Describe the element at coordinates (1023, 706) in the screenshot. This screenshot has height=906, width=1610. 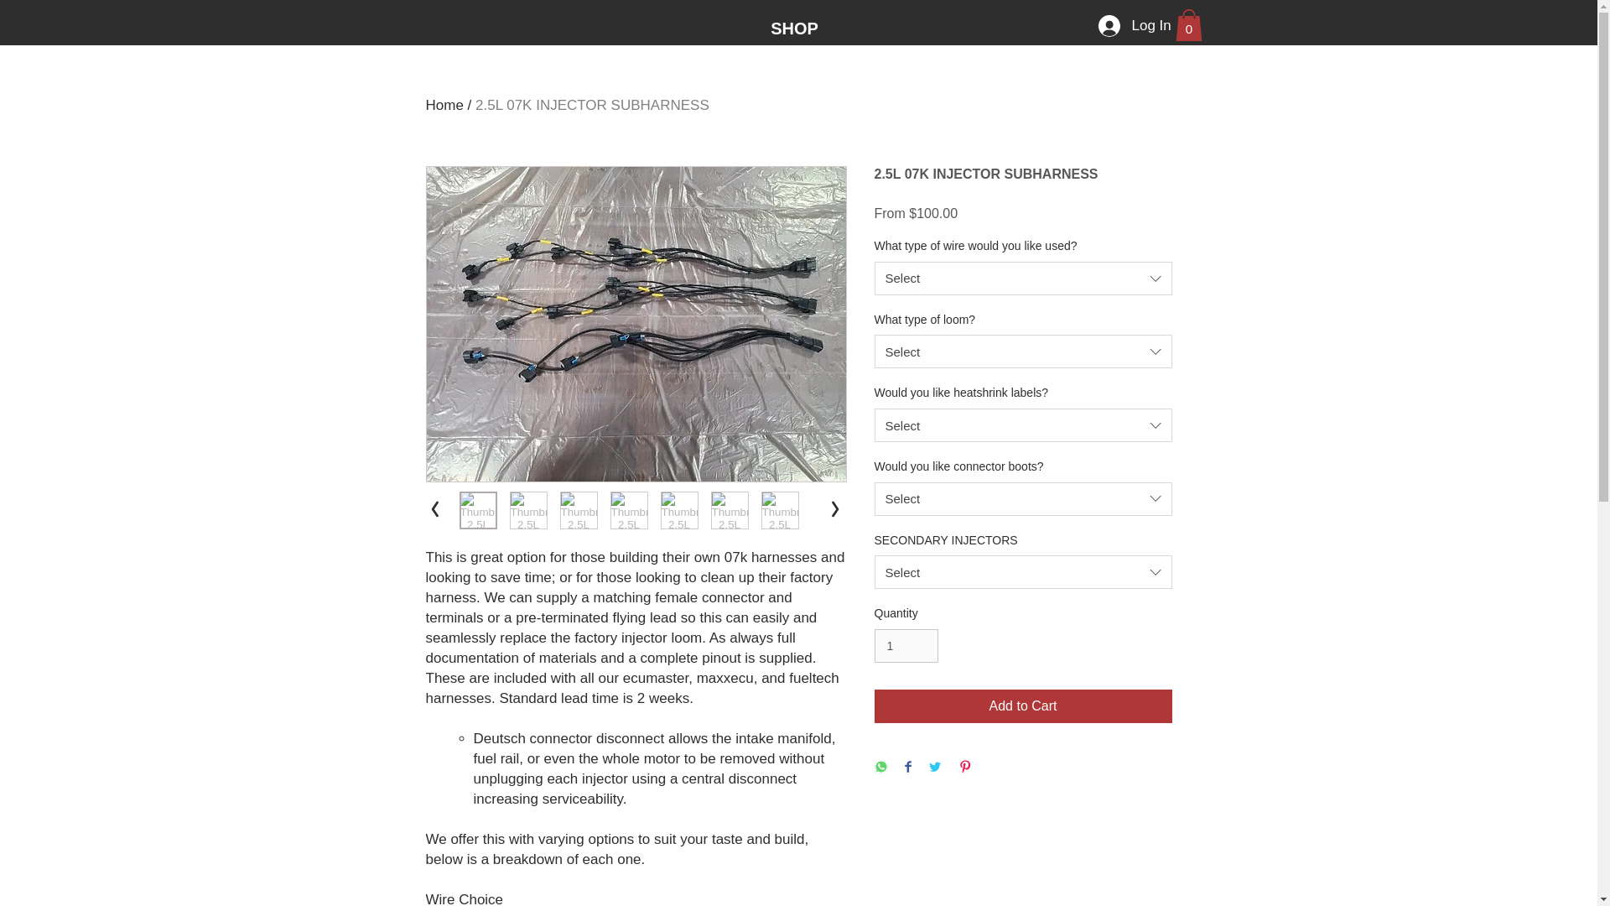
I see `Add to Cart` at that location.